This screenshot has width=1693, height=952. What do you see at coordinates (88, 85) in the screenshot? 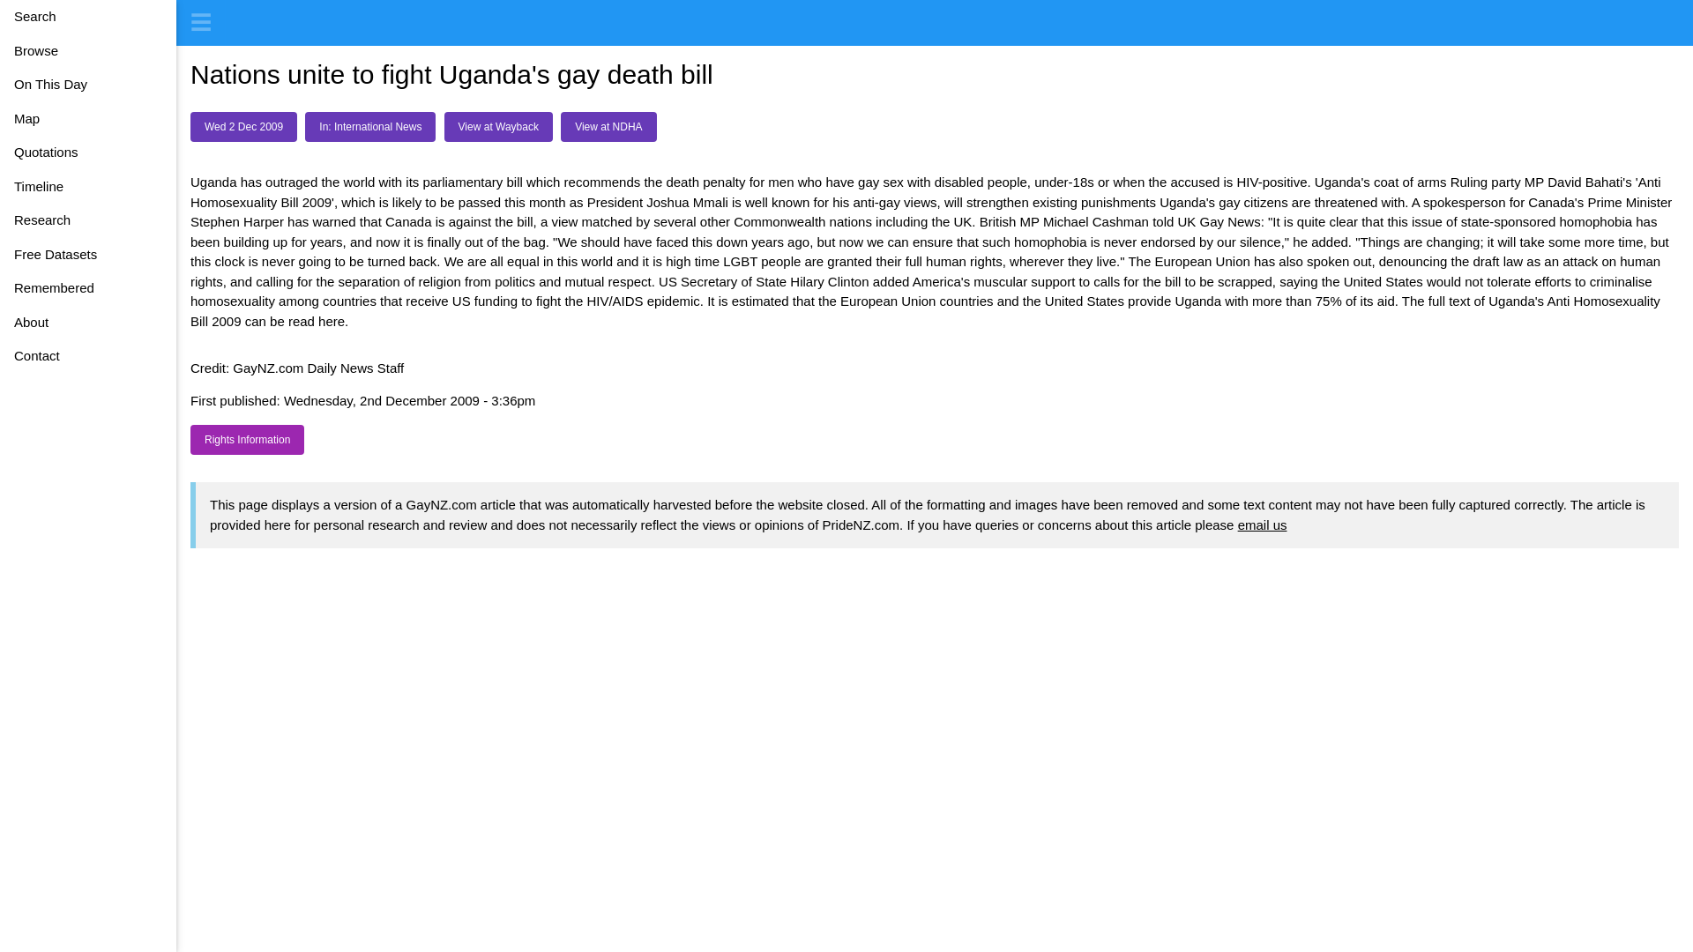
I see `On This Day` at bounding box center [88, 85].